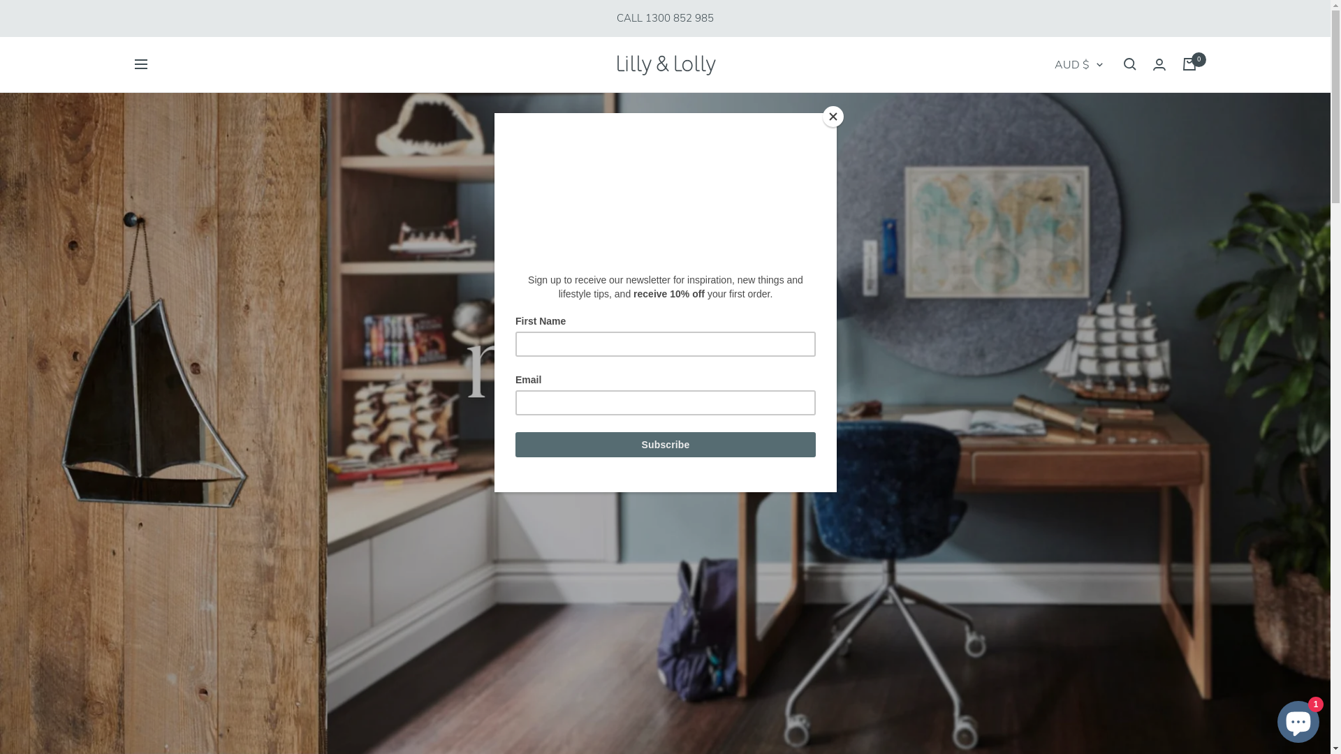  What do you see at coordinates (163, 561) in the screenshot?
I see `DZD` at bounding box center [163, 561].